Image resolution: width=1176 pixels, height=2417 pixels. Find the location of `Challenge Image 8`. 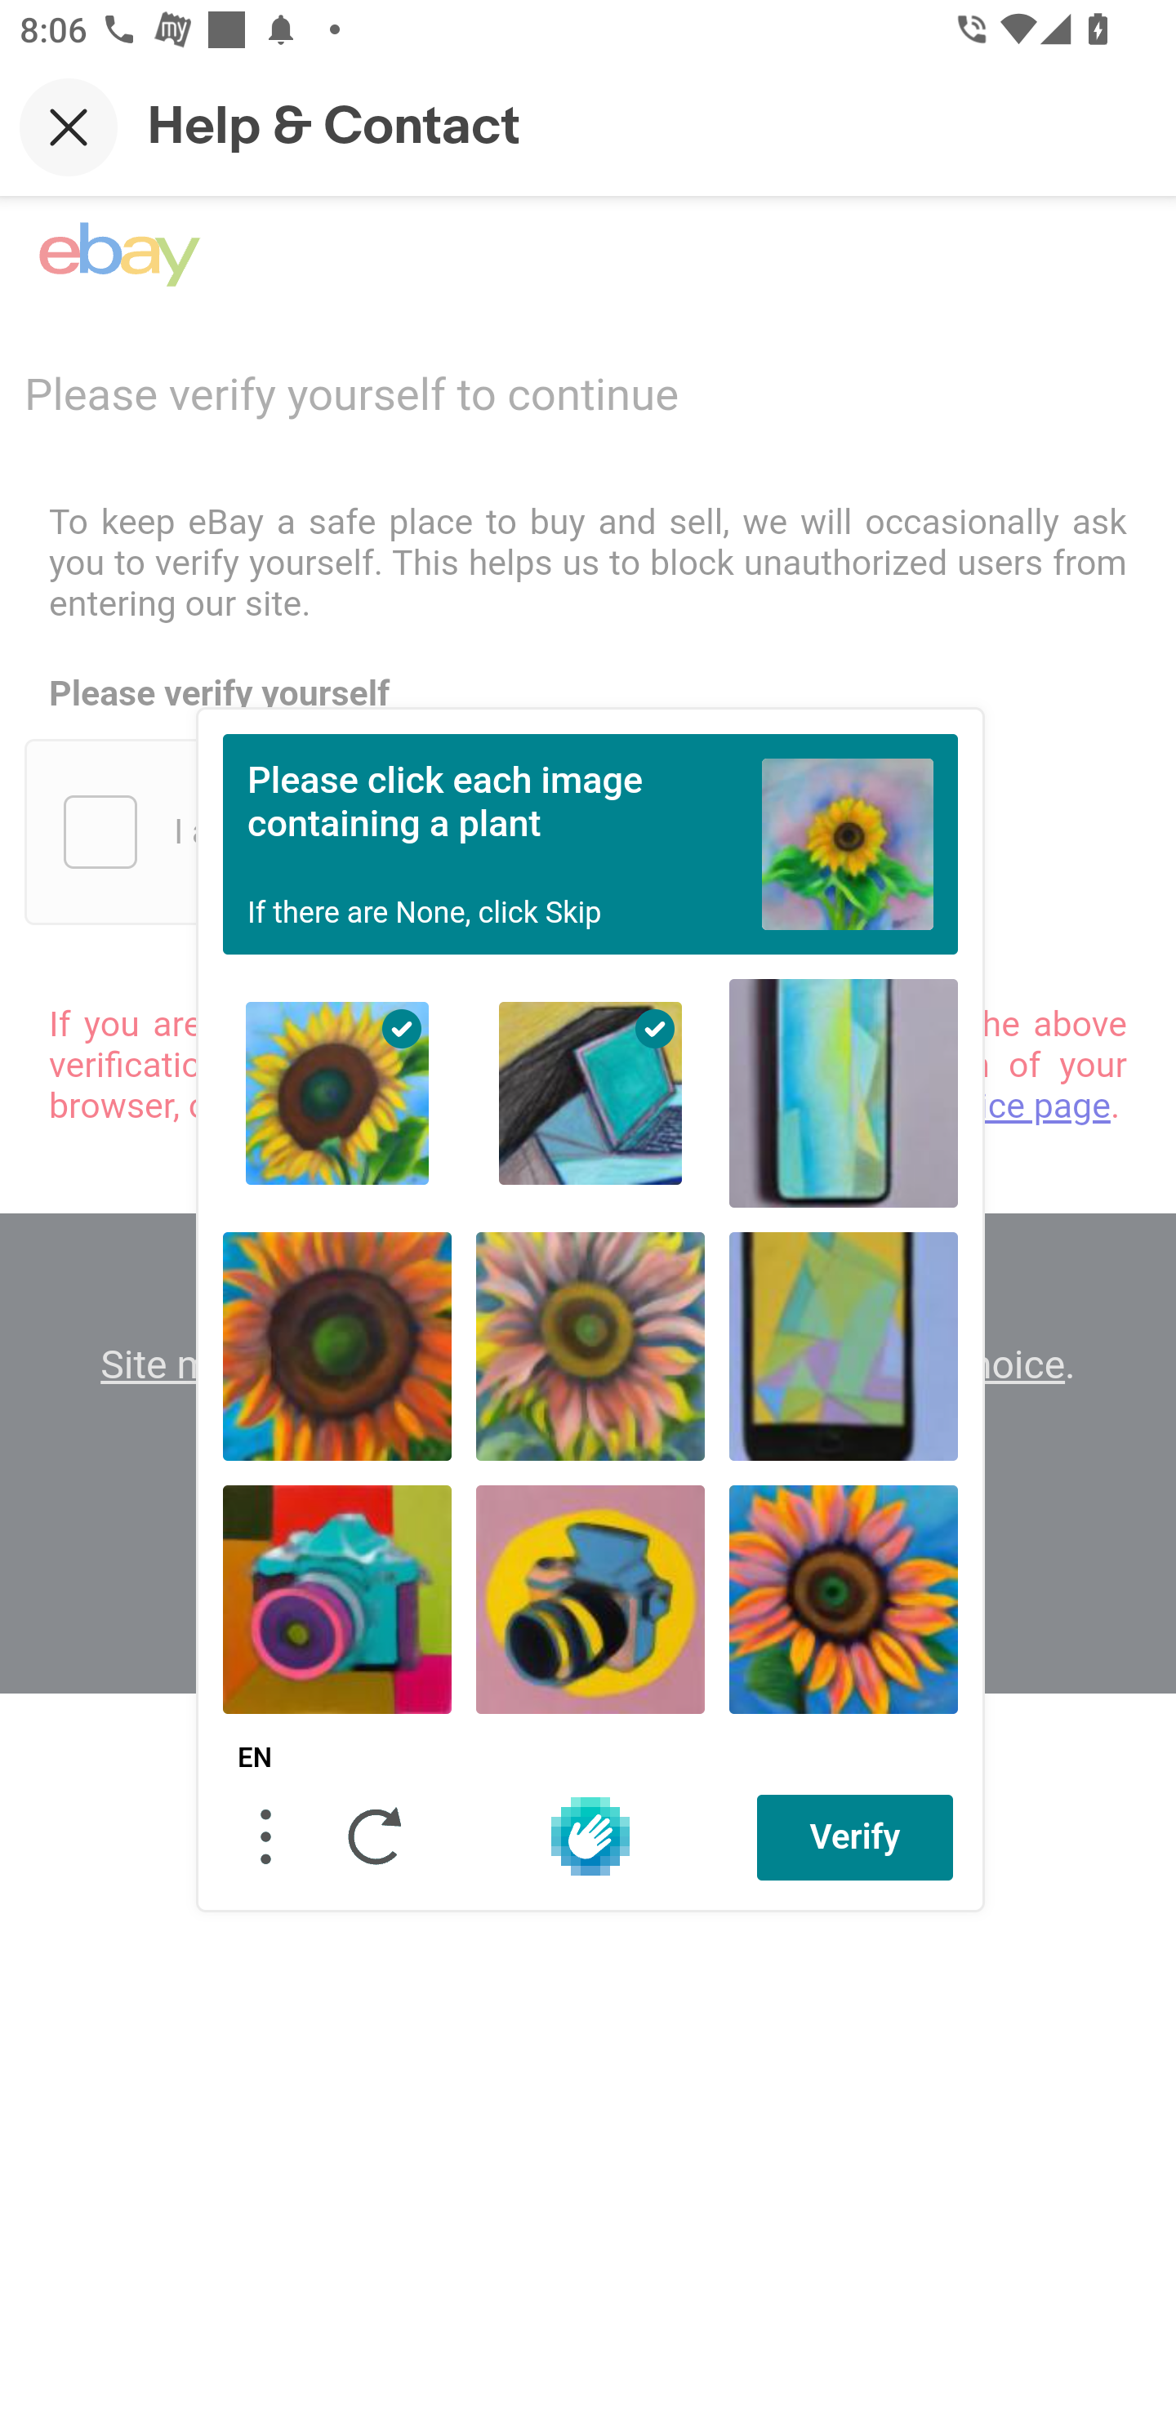

Challenge Image 8 is located at coordinates (590, 1599).